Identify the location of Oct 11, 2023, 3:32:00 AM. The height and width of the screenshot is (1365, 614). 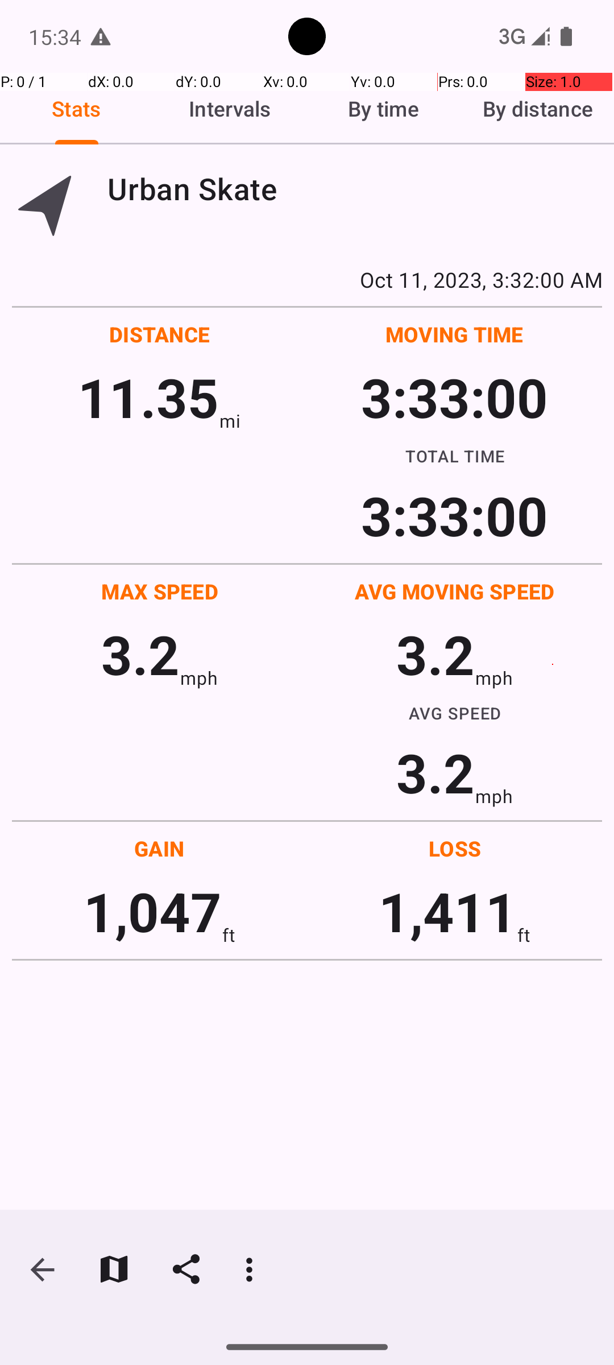
(307, 279).